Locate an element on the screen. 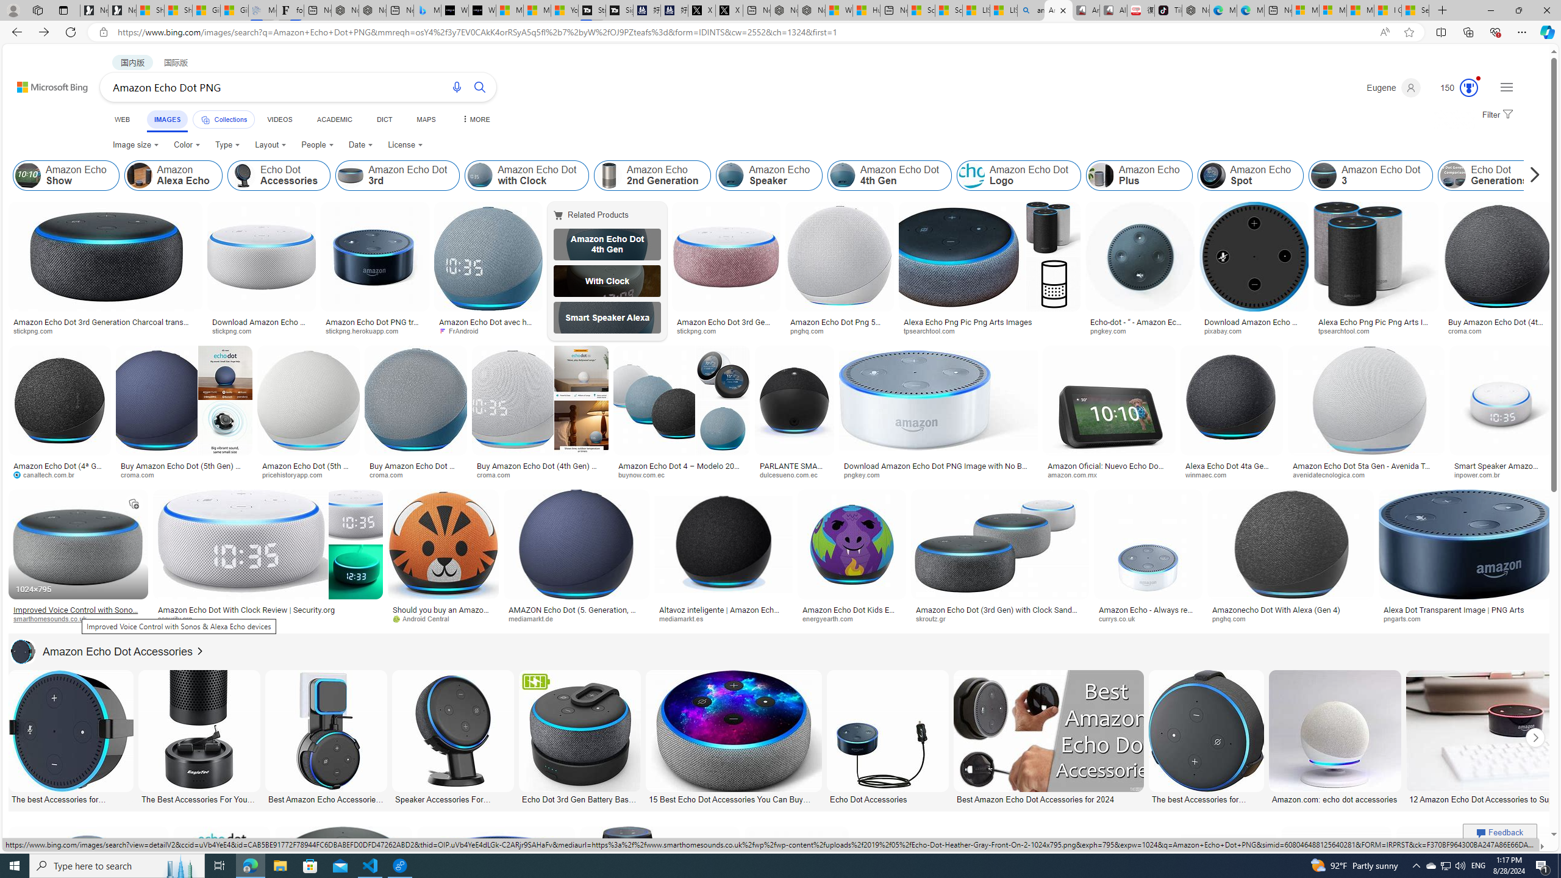 This screenshot has height=878, width=1561. Echo Dot Accessories is located at coordinates (888, 798).